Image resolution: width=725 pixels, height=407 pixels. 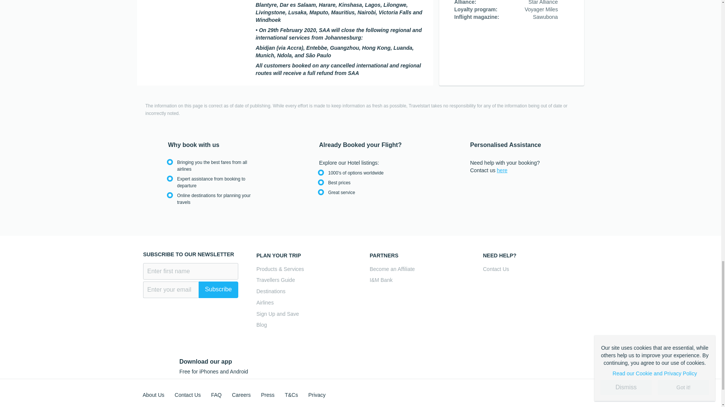 I want to click on Destinations, so click(x=304, y=291).